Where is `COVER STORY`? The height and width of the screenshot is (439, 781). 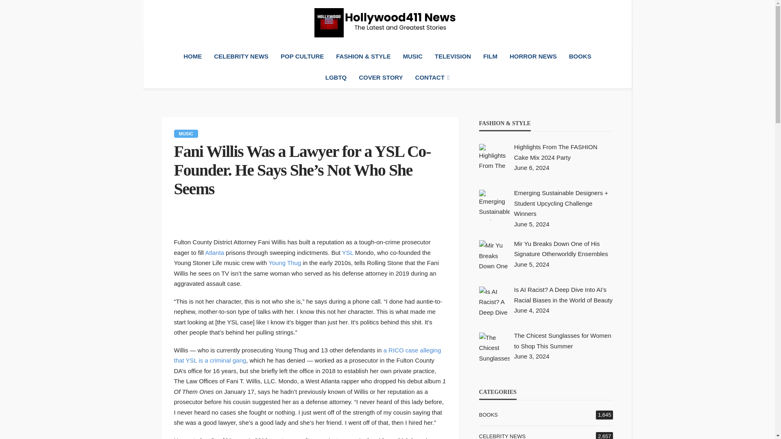 COVER STORY is located at coordinates (381, 78).